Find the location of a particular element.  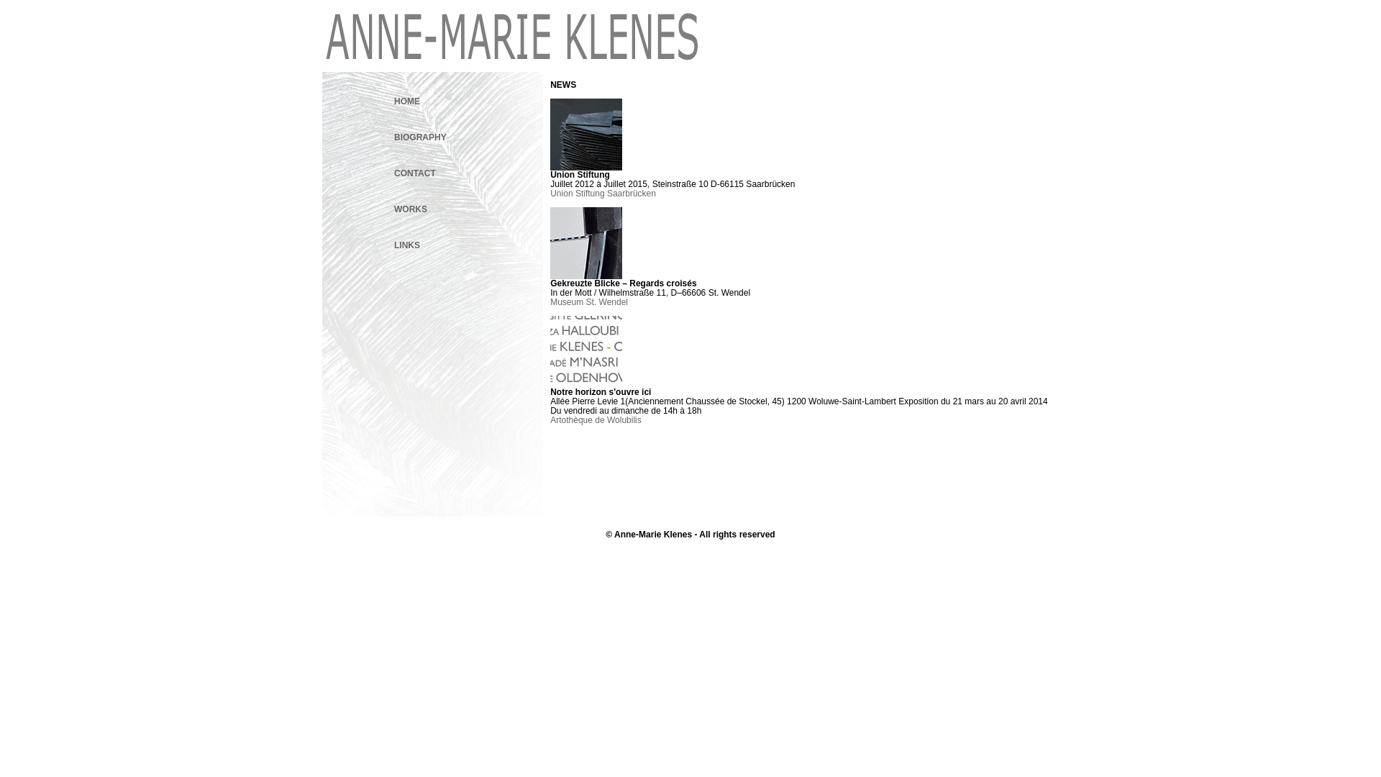

Museum St. Wendel is located at coordinates (589, 302).